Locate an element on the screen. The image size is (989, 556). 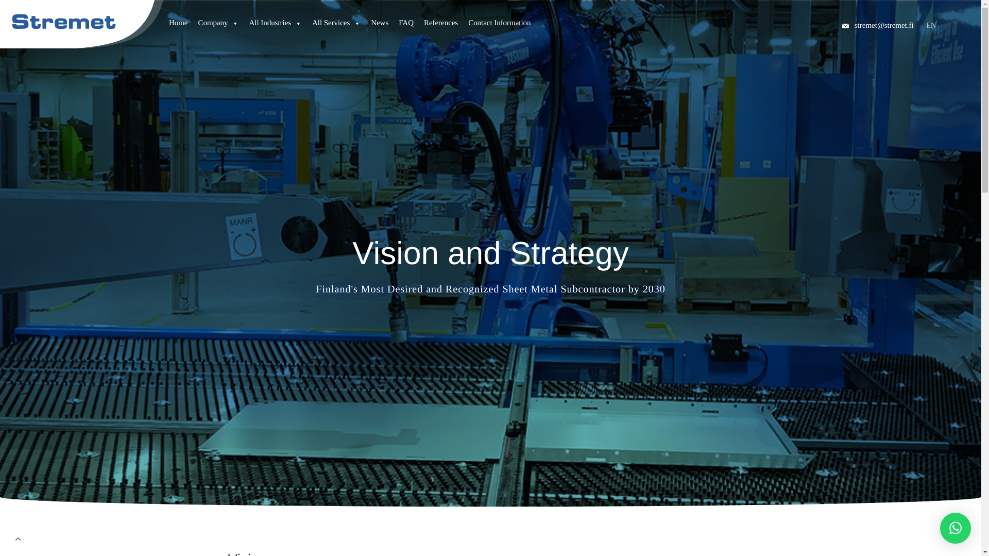
Company is located at coordinates (218, 27).